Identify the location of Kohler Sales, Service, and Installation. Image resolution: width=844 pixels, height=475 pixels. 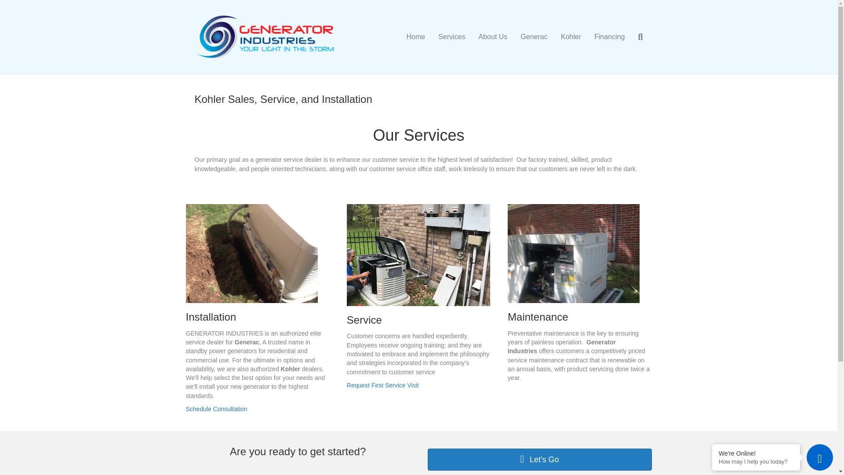
(283, 99).